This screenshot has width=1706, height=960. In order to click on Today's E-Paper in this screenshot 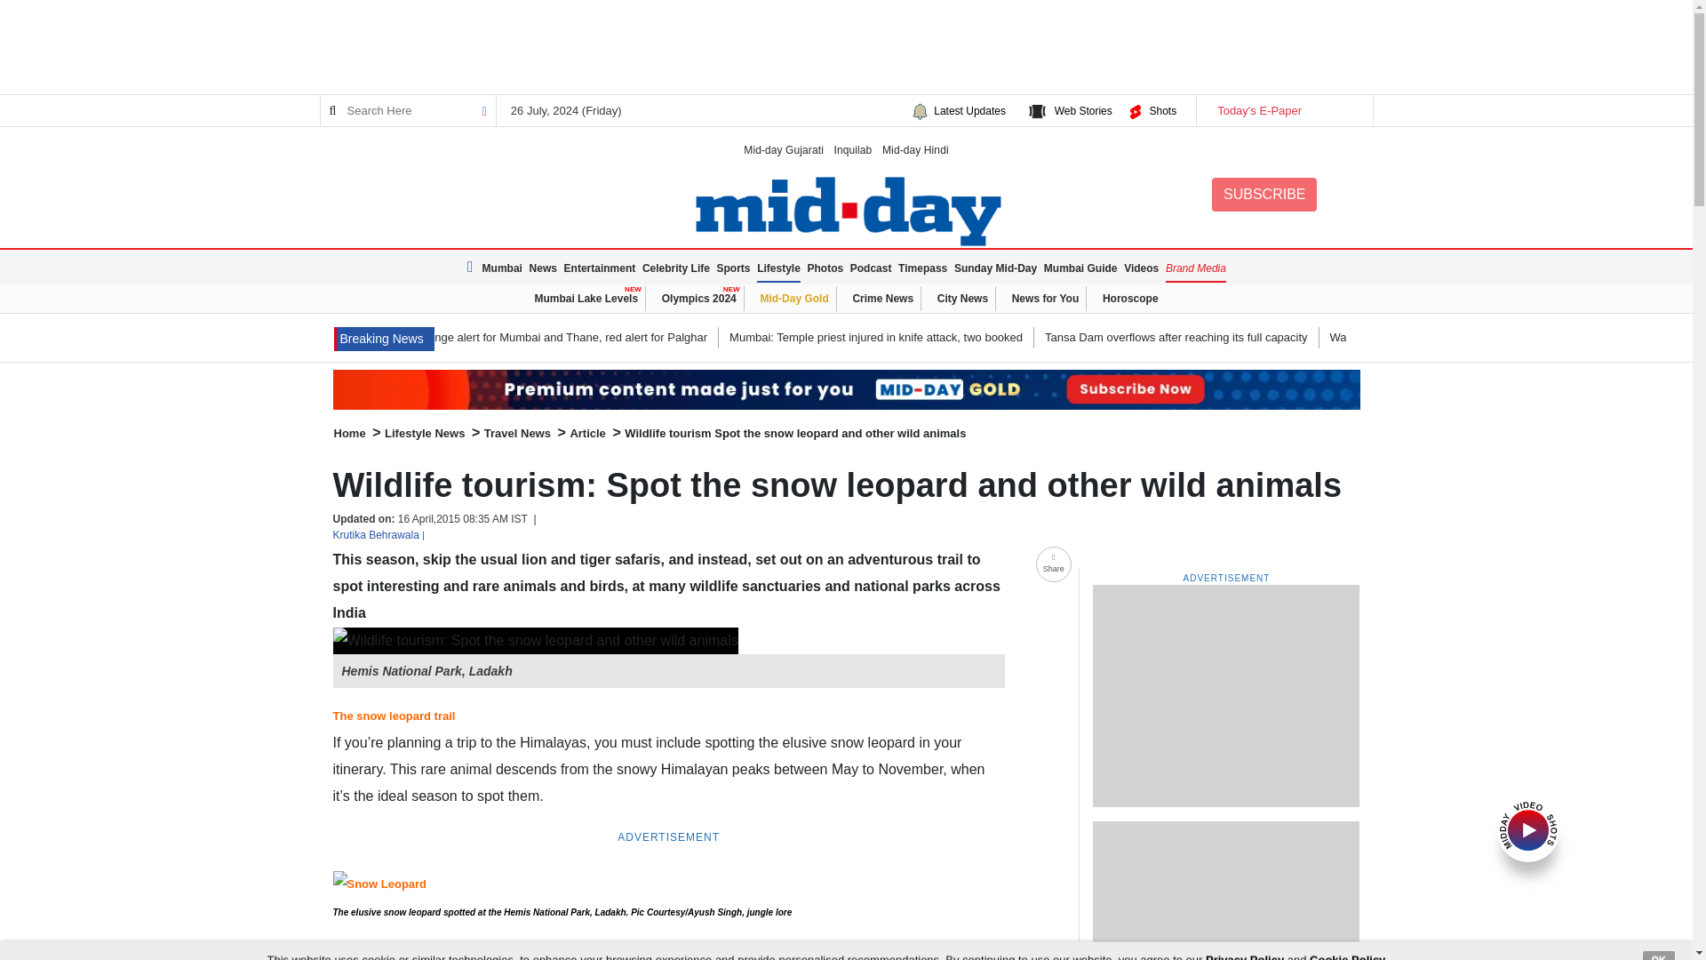, I will do `click(1283, 110)`.